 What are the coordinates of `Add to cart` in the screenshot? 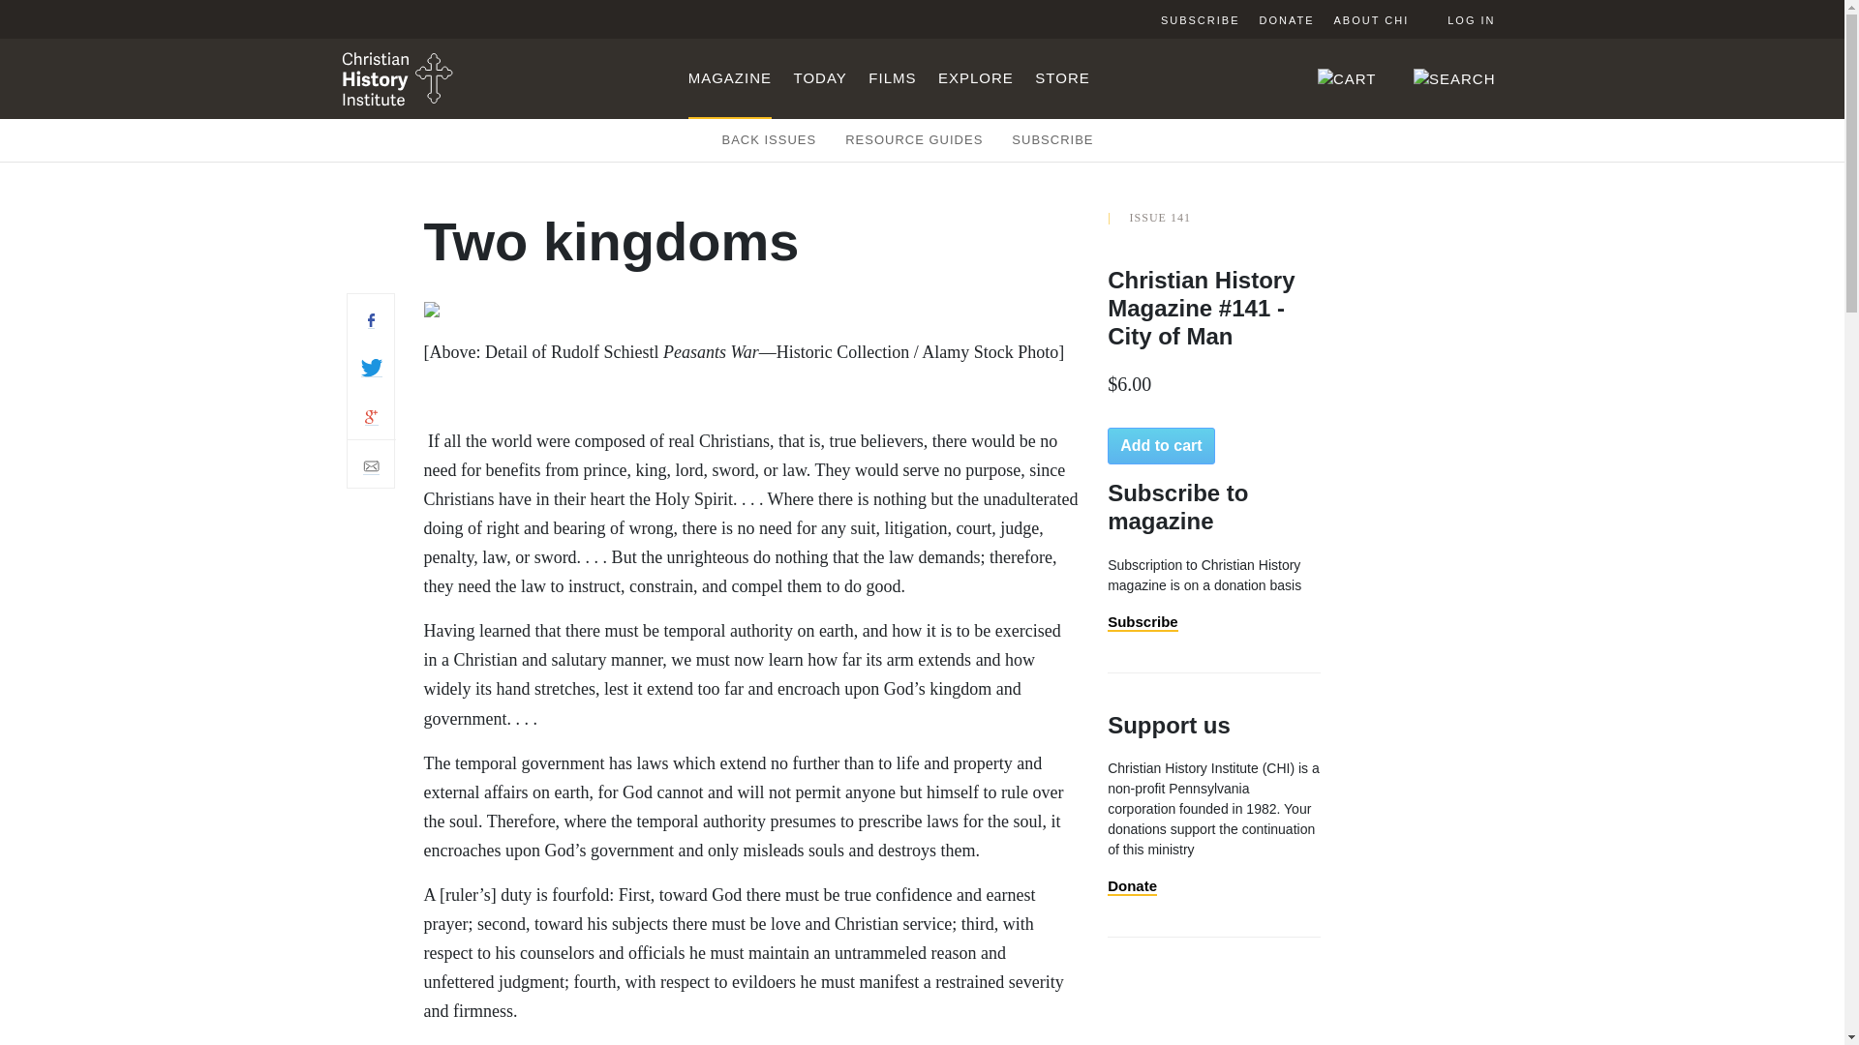 It's located at (1160, 445).